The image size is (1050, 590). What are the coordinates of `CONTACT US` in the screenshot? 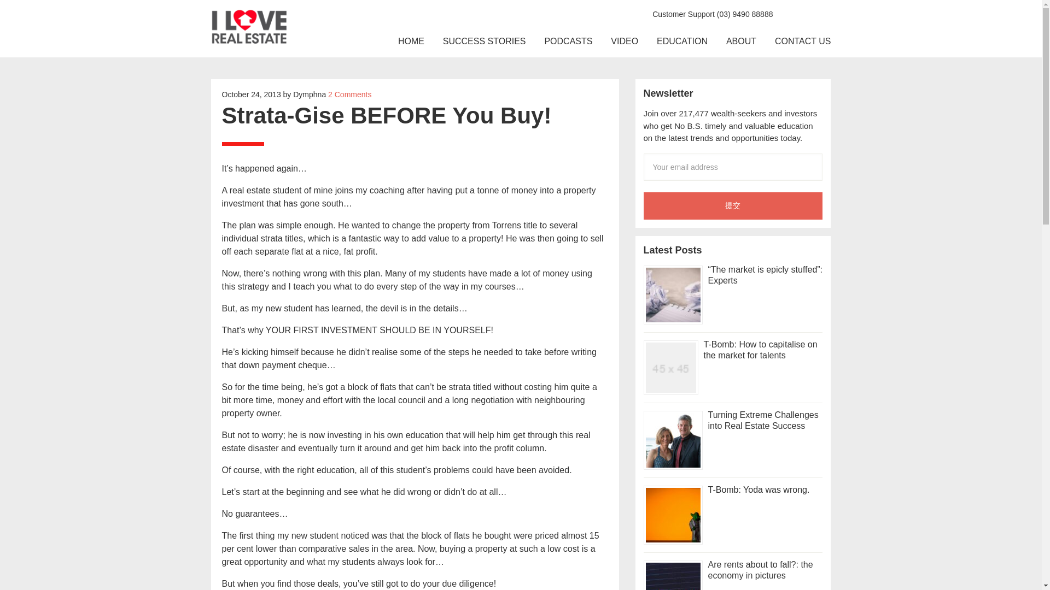 It's located at (803, 42).